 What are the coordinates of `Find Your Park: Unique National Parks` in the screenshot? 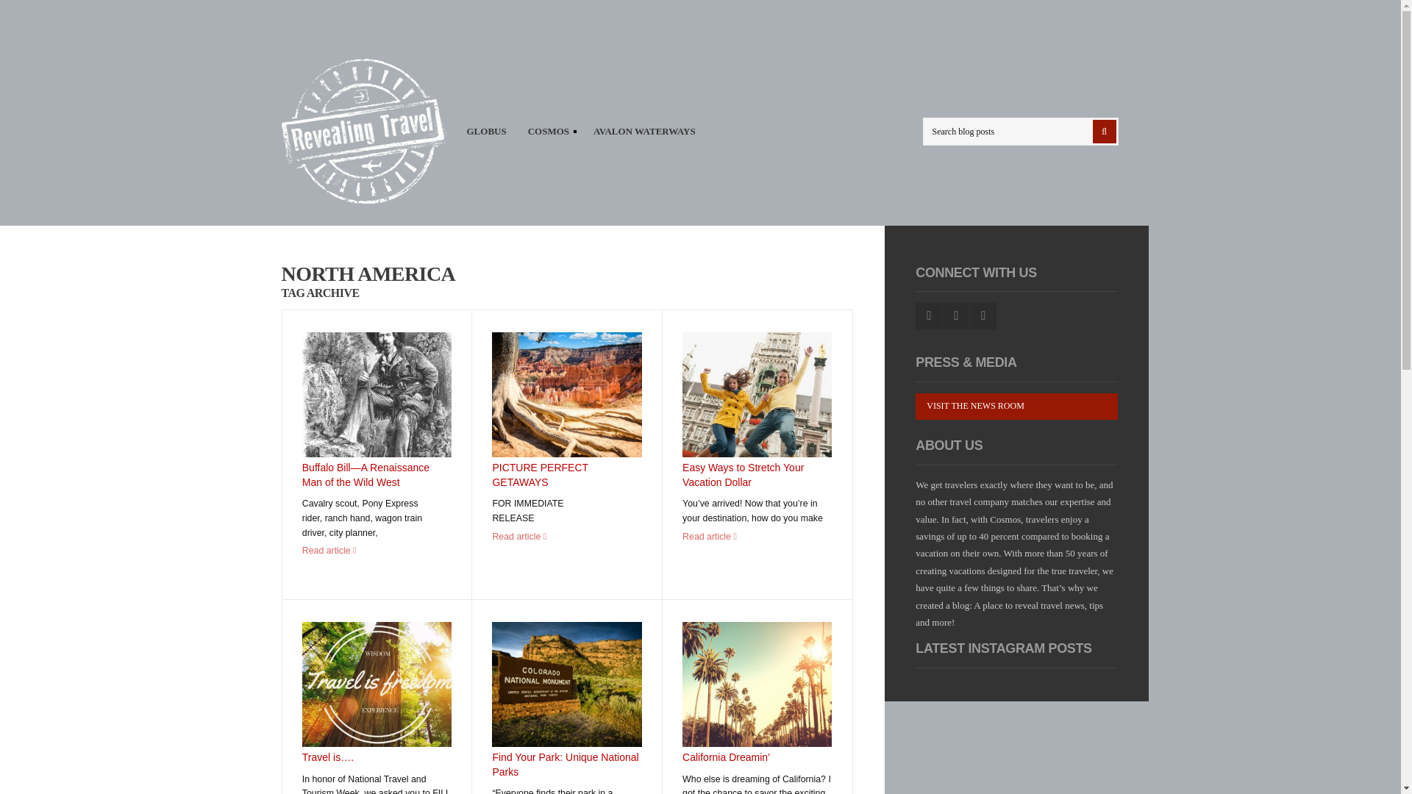 It's located at (565, 765).